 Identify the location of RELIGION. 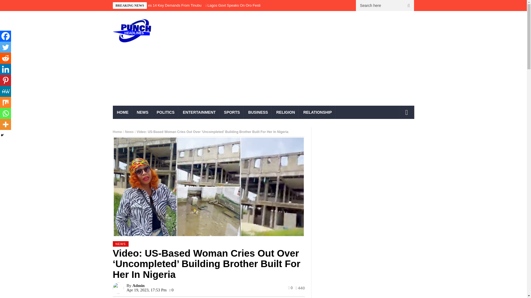
(285, 112).